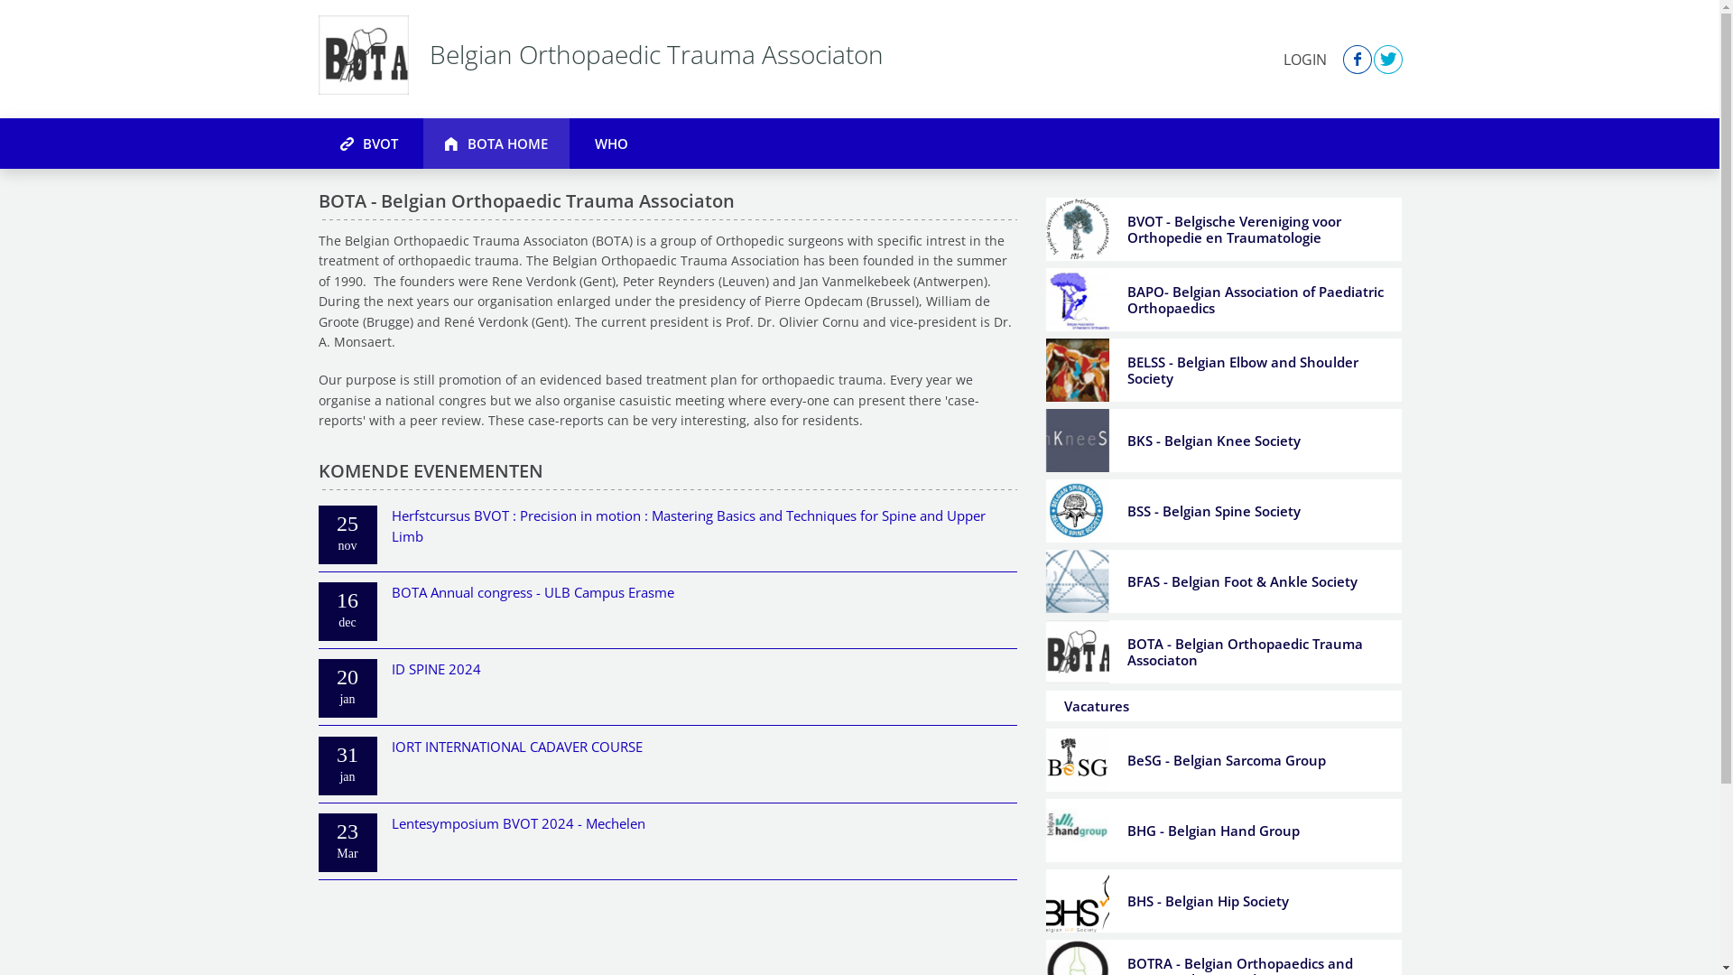 Image resolution: width=1733 pixels, height=975 pixels. Describe the element at coordinates (1223, 706) in the screenshot. I see `Vacatures` at that location.